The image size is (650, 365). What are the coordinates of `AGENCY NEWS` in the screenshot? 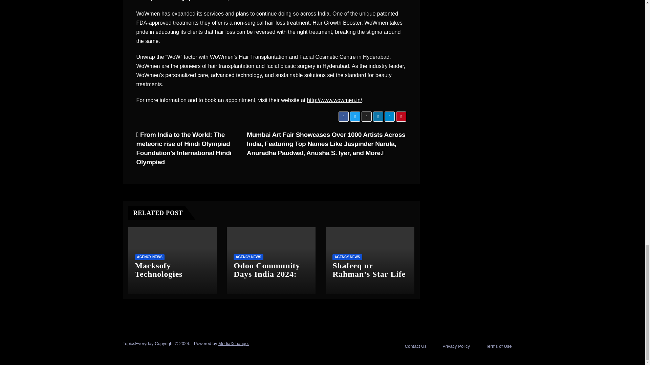 It's located at (347, 257).